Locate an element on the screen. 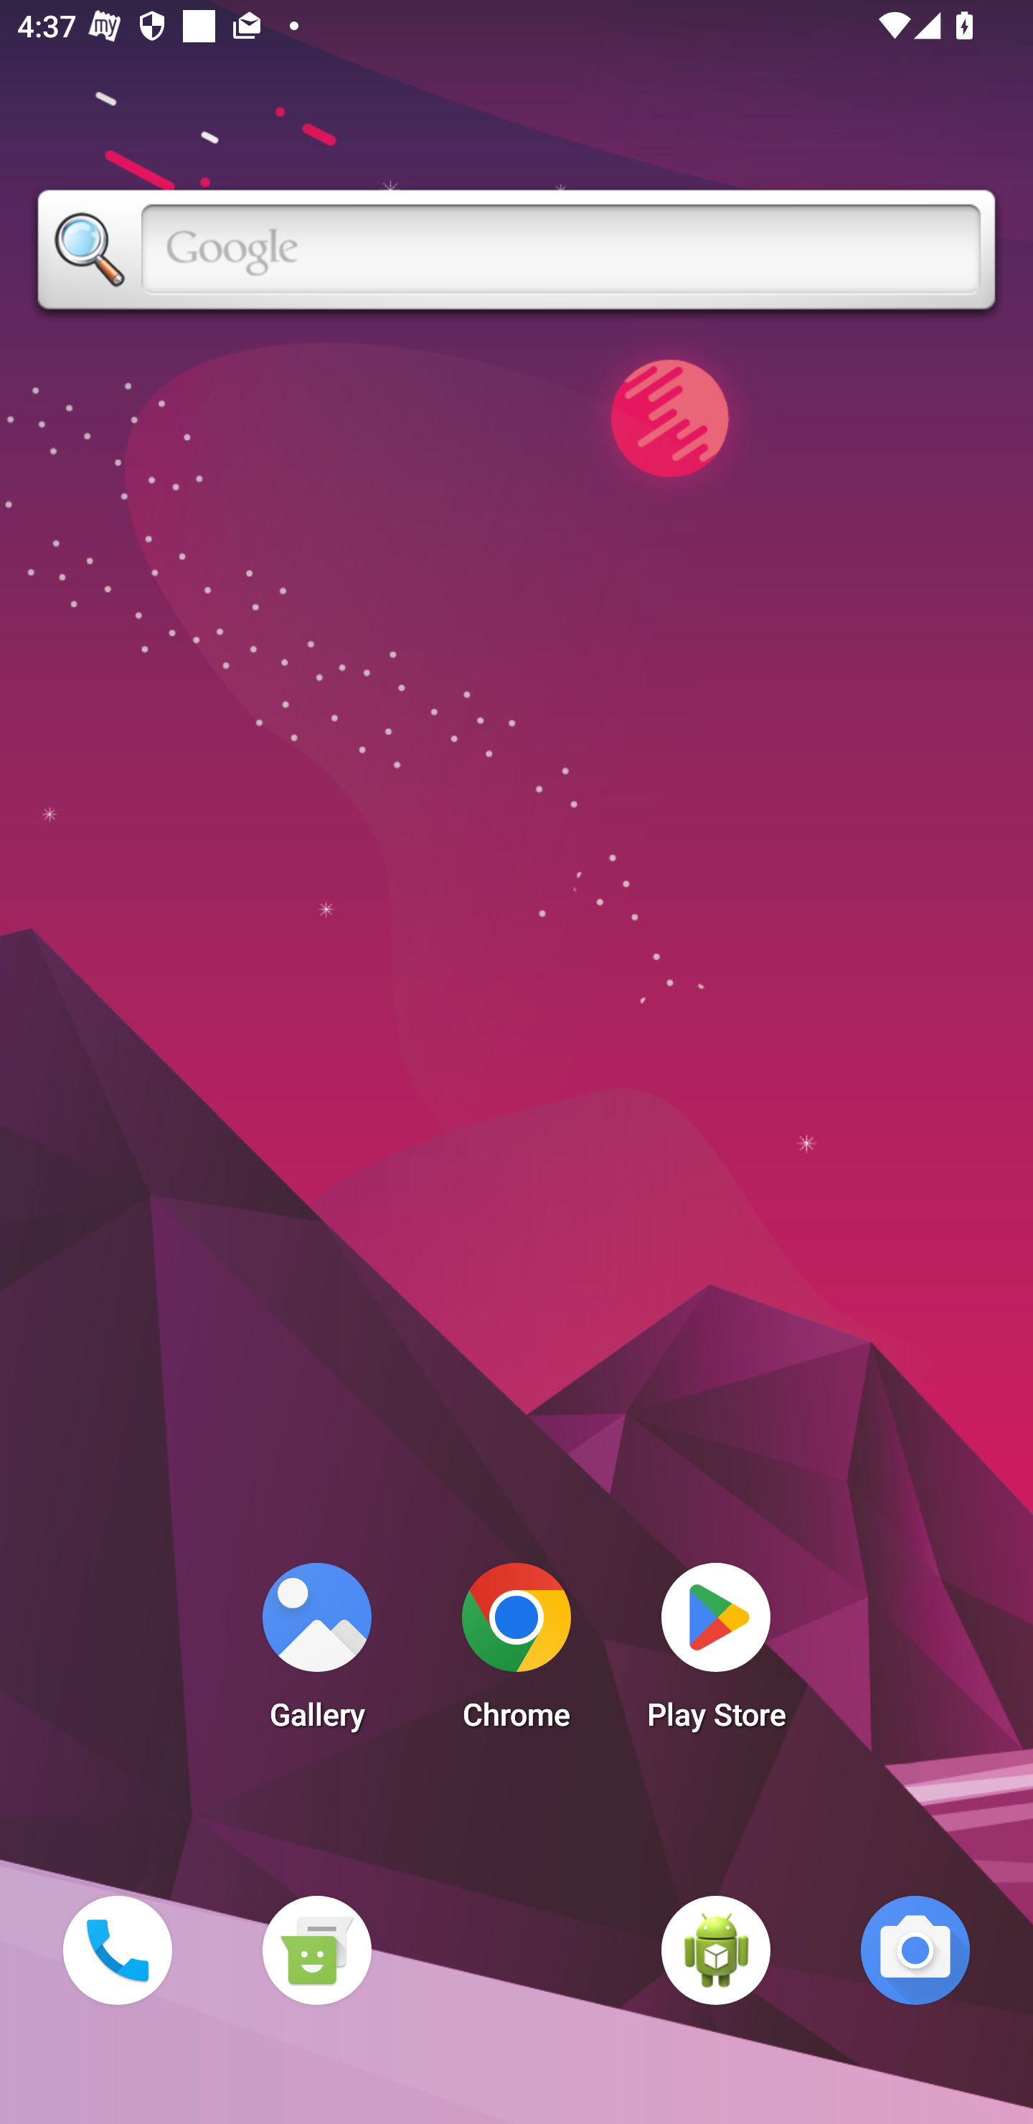  Chrome is located at coordinates (516, 1653).